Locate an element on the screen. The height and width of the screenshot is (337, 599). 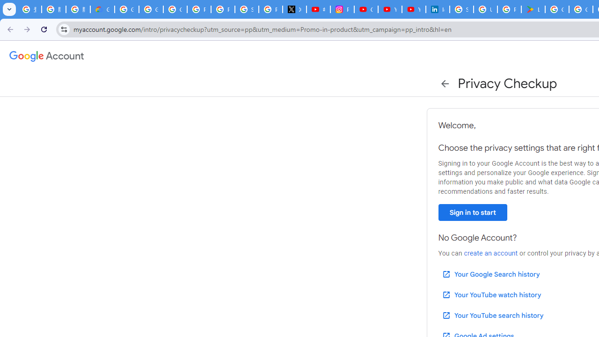
Your Google Search history is located at coordinates (490, 274).